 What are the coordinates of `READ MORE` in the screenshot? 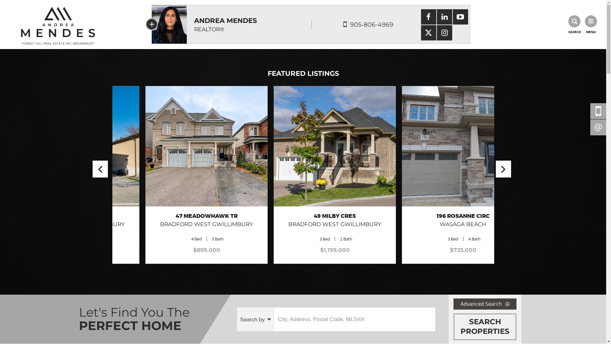 It's located at (302, 233).